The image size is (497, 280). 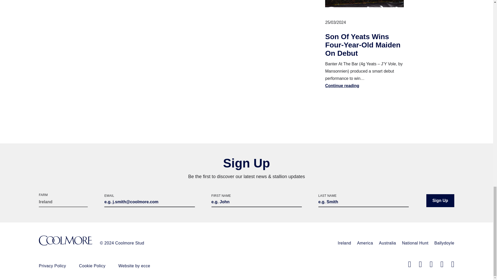 What do you see at coordinates (52, 266) in the screenshot?
I see `Privacy Policy` at bounding box center [52, 266].